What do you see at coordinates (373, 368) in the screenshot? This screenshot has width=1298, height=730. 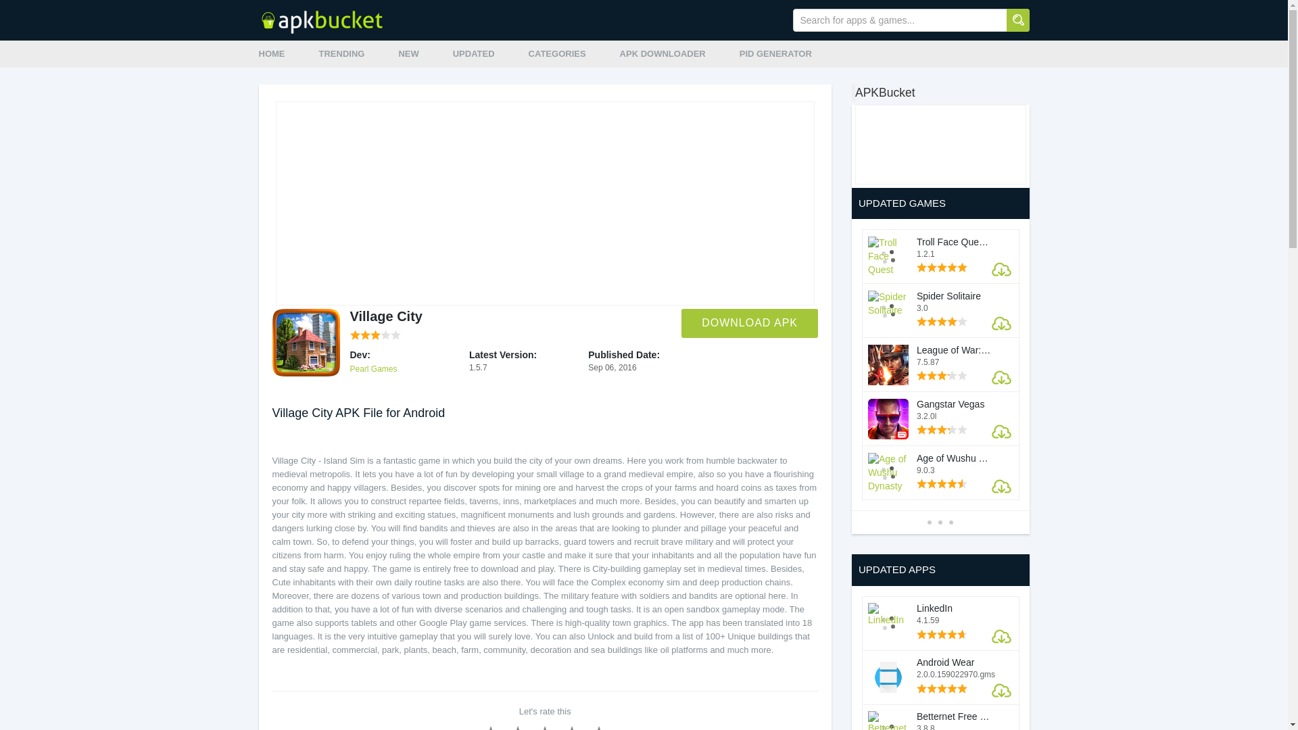 I see `Pearl Games` at bounding box center [373, 368].